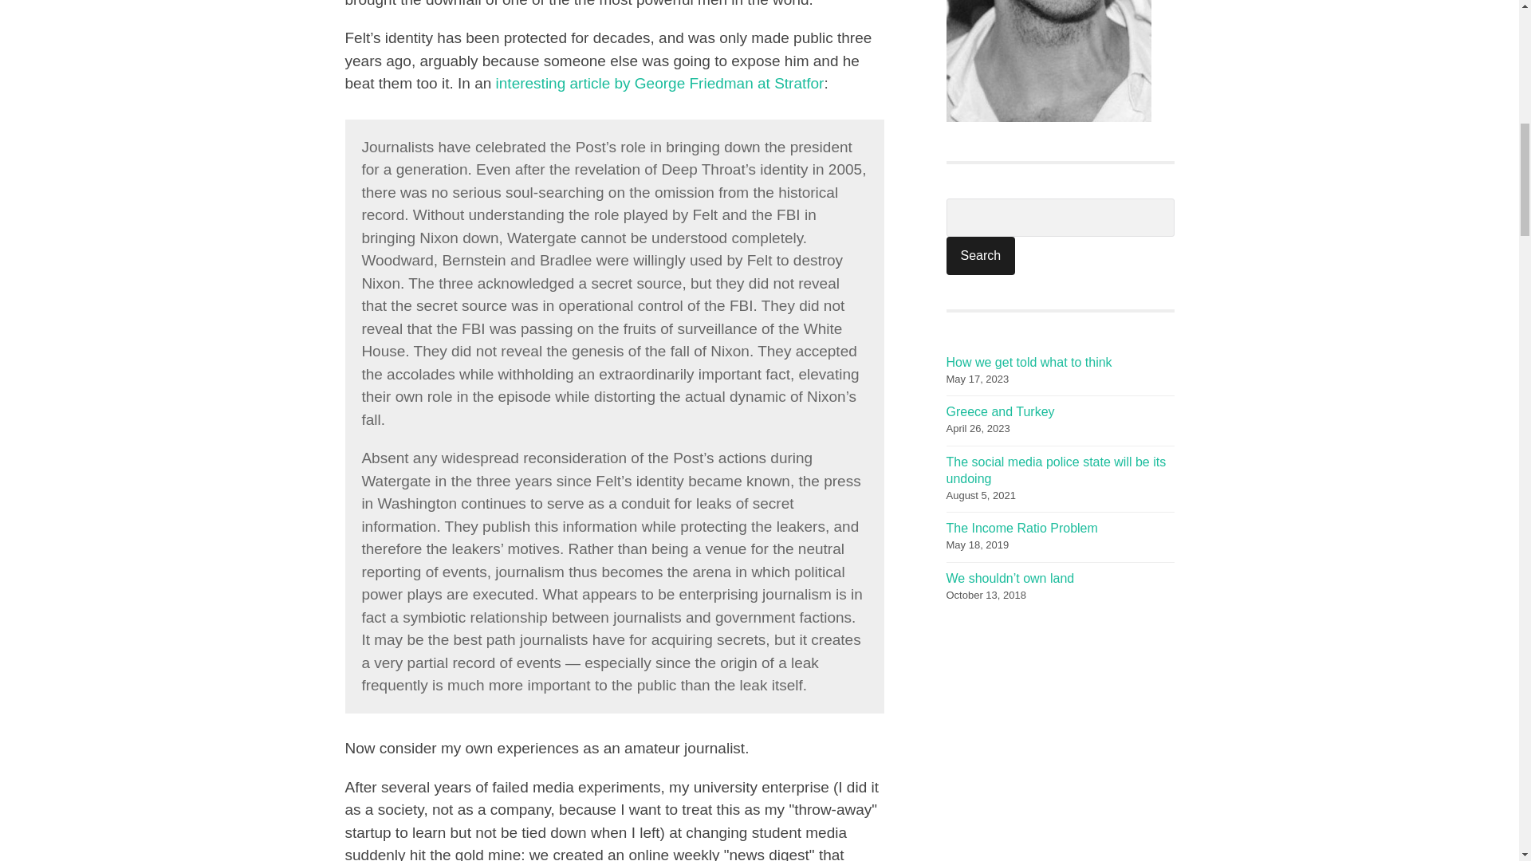  I want to click on Search, so click(980, 255).